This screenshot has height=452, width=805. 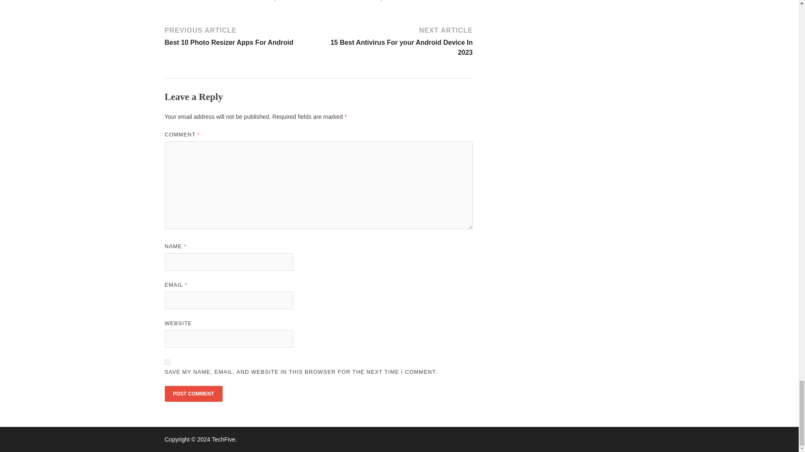 I want to click on TechFive, so click(x=223, y=439).